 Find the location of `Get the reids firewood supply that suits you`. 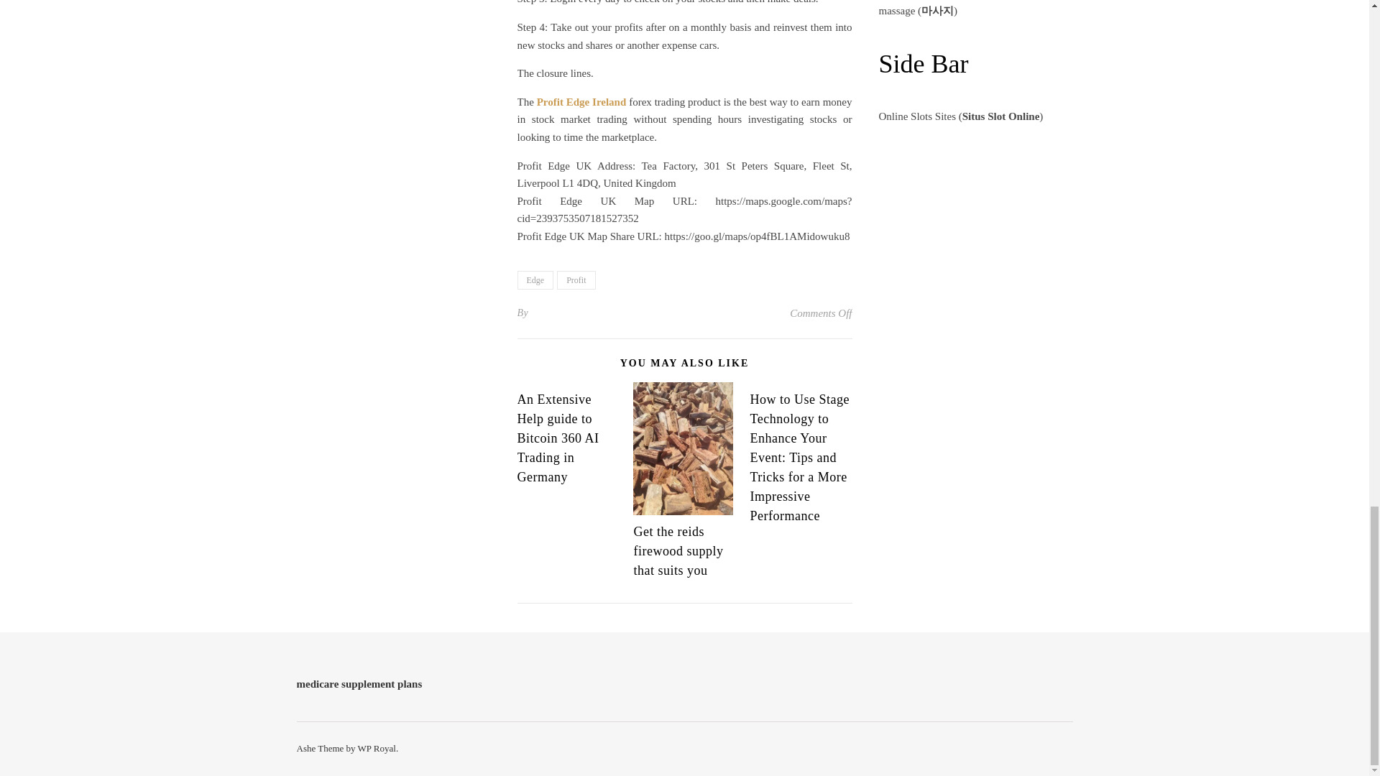

Get the reids firewood supply that suits you is located at coordinates (678, 550).